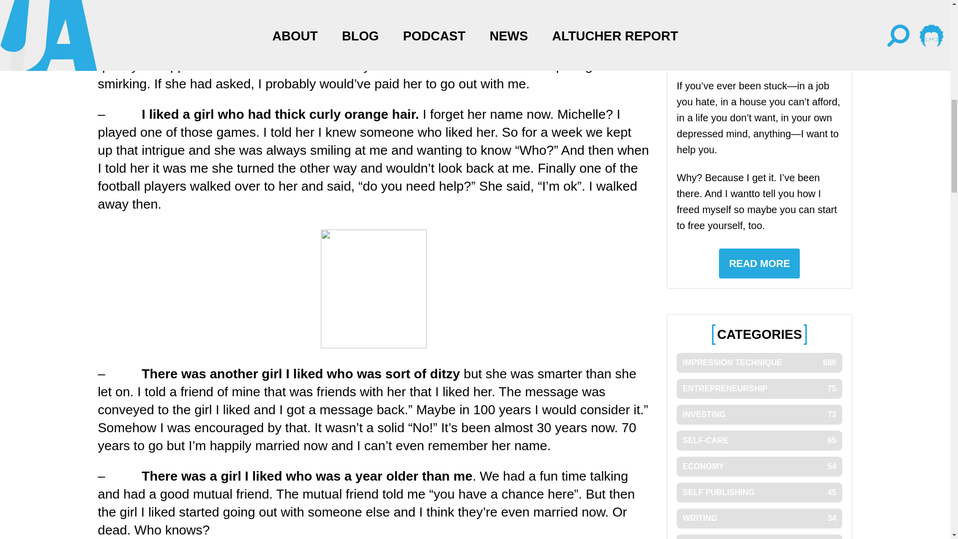 The height and width of the screenshot is (539, 958). What do you see at coordinates (759, 466) in the screenshot?
I see `Investing` at bounding box center [759, 466].